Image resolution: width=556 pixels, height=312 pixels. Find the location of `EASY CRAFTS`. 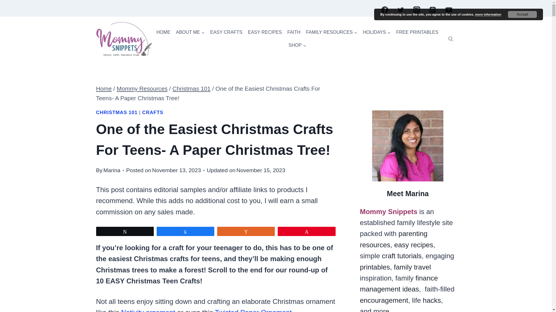

EASY CRAFTS is located at coordinates (226, 32).